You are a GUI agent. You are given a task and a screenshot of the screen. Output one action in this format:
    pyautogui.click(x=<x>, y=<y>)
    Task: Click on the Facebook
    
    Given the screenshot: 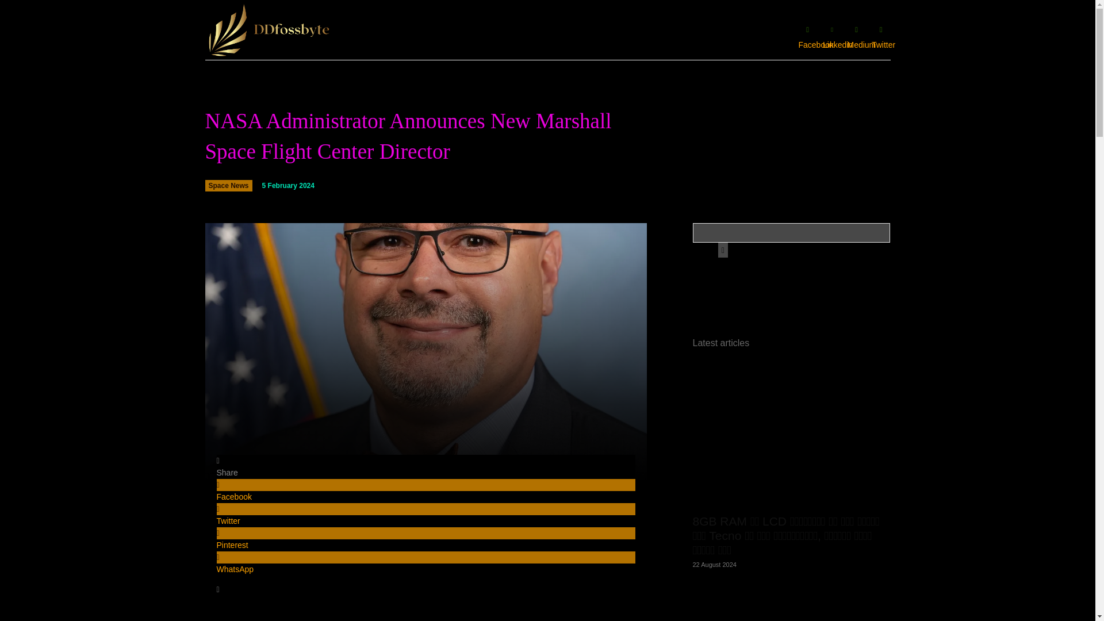 What is the action you would take?
    pyautogui.click(x=807, y=30)
    